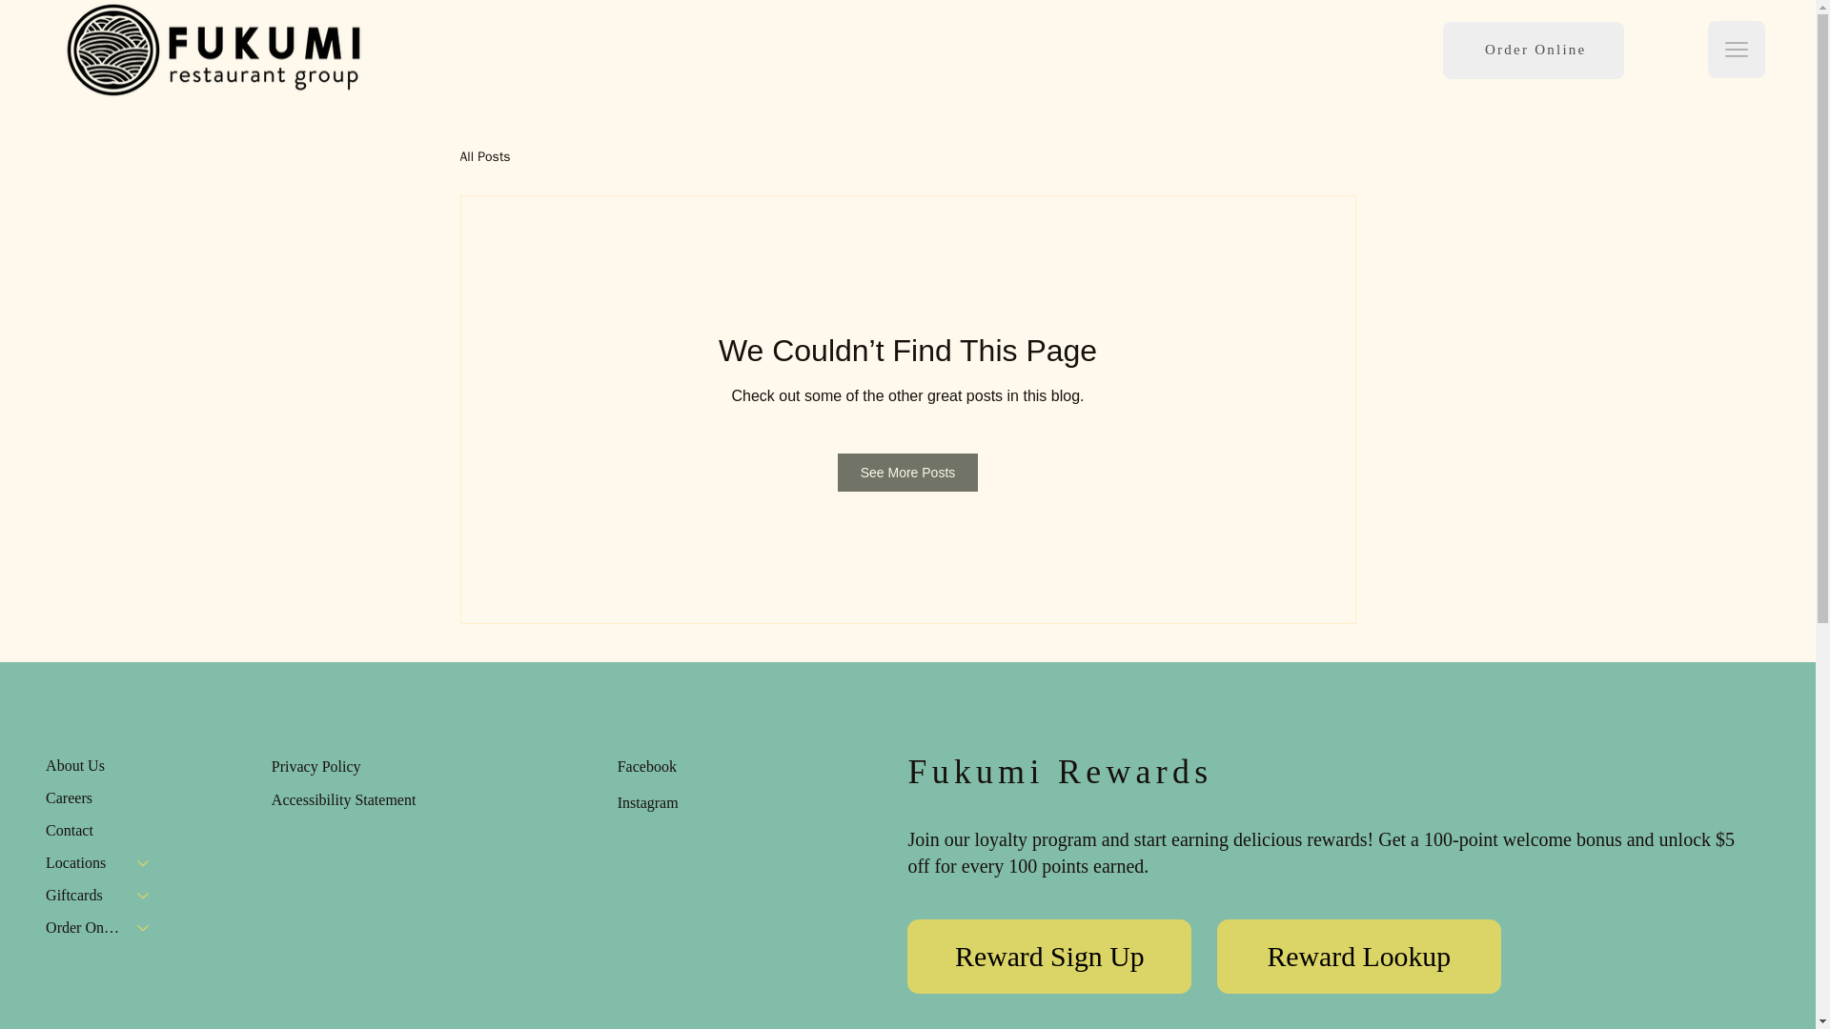 The height and width of the screenshot is (1029, 1830). What do you see at coordinates (484, 156) in the screenshot?
I see `All Posts` at bounding box center [484, 156].